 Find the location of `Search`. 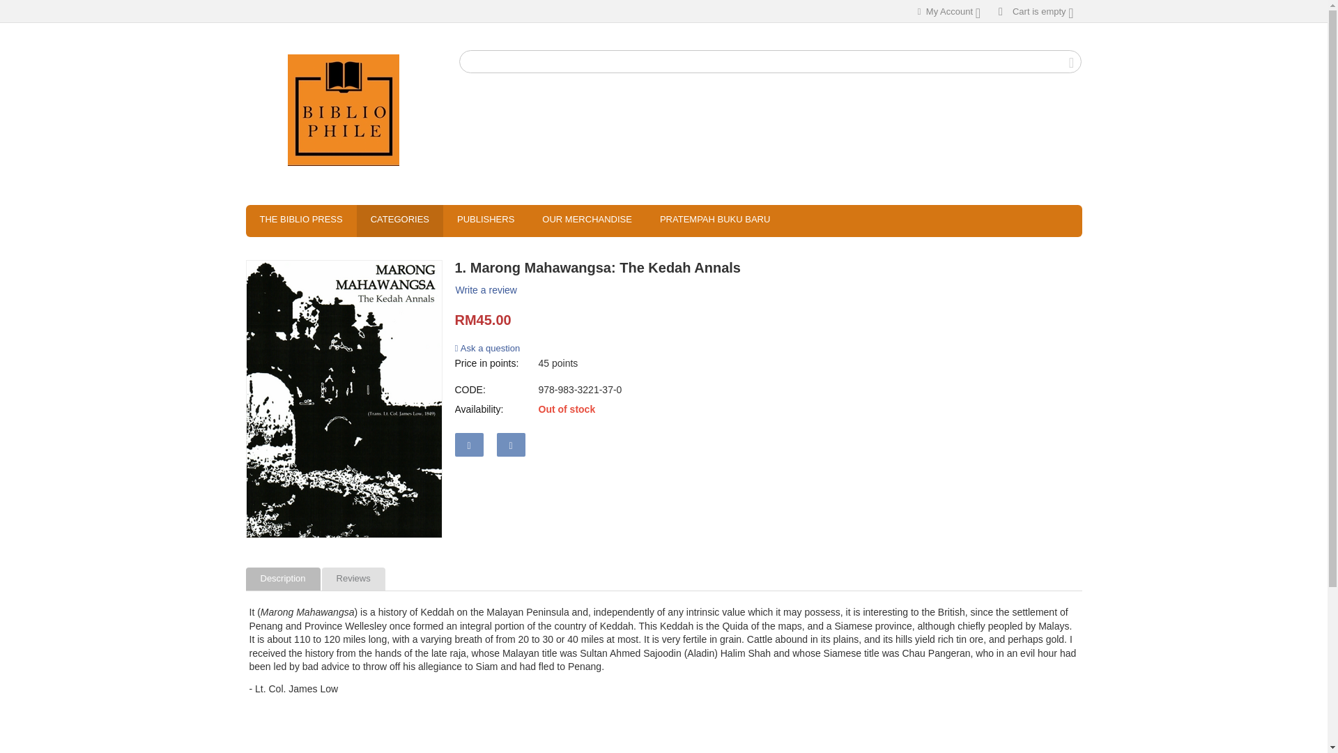

Search is located at coordinates (1070, 62).